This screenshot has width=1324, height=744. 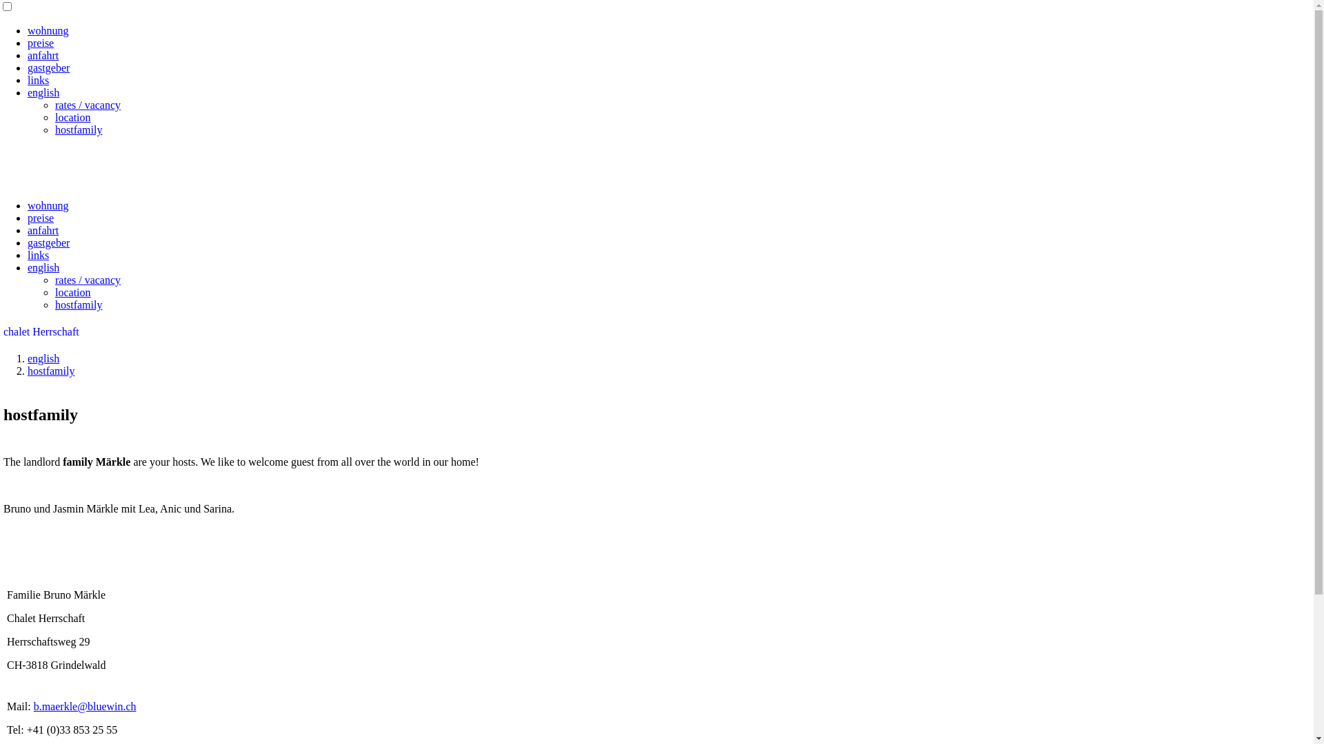 What do you see at coordinates (48, 68) in the screenshot?
I see `gastgeber` at bounding box center [48, 68].